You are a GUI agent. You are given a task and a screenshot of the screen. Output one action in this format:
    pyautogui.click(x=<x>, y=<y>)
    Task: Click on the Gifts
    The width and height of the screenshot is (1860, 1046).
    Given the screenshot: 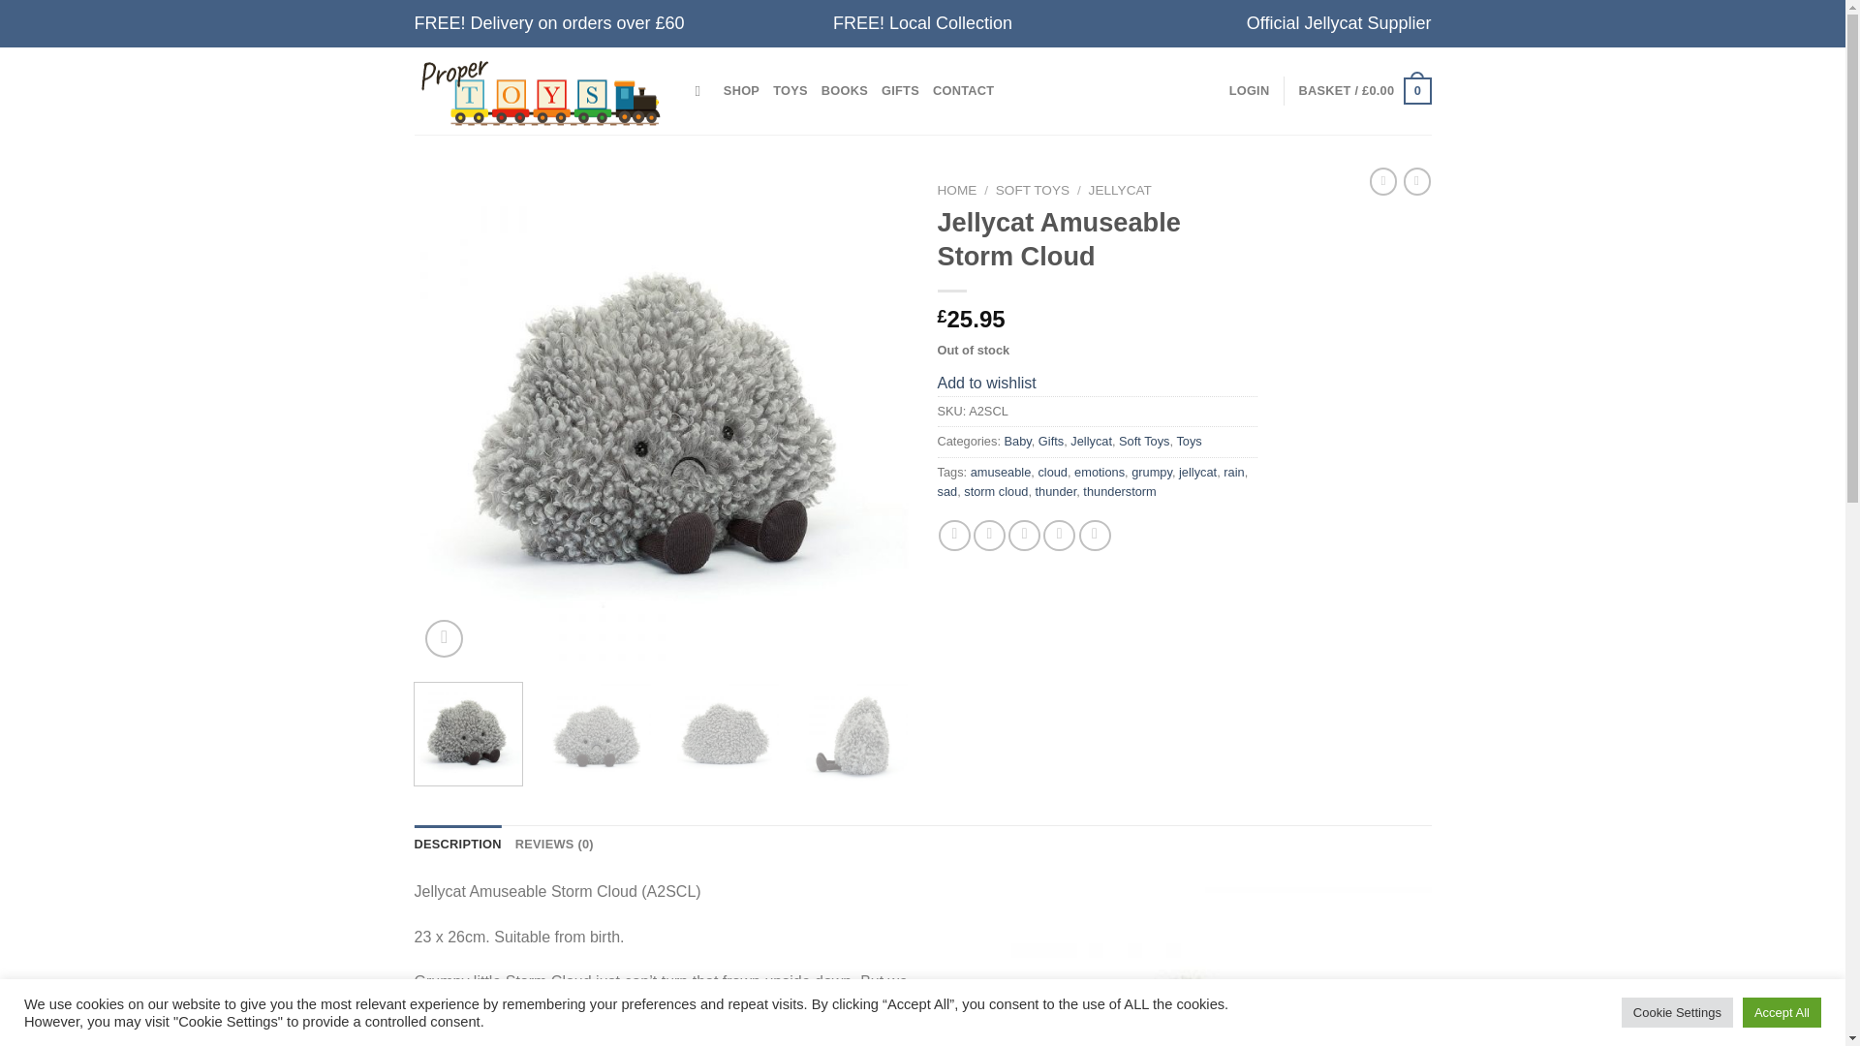 What is the action you would take?
    pyautogui.click(x=1050, y=442)
    